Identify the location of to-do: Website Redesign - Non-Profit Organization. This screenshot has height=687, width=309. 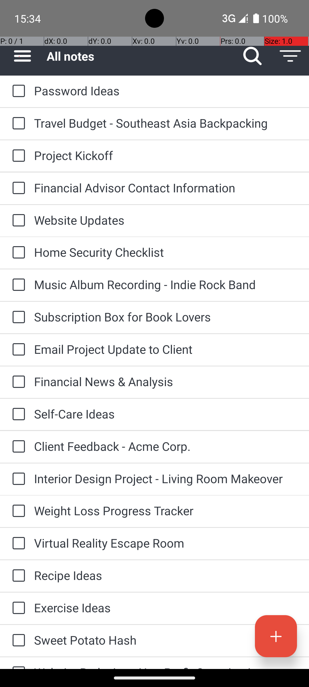
(17, 663).